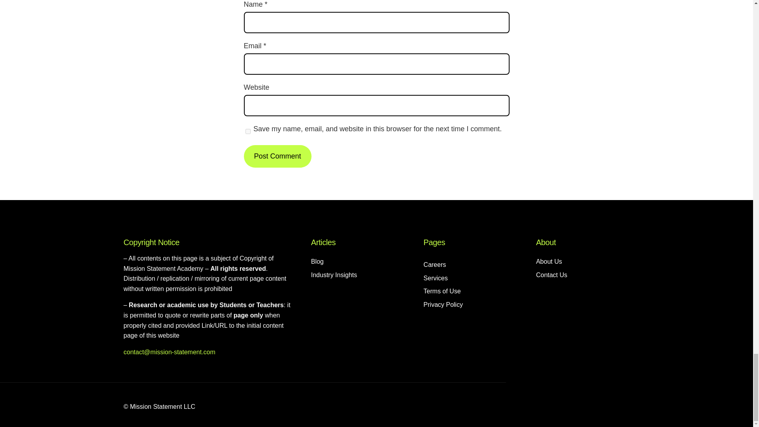 This screenshot has width=759, height=427. Describe the element at coordinates (551, 275) in the screenshot. I see `Contact Us` at that location.